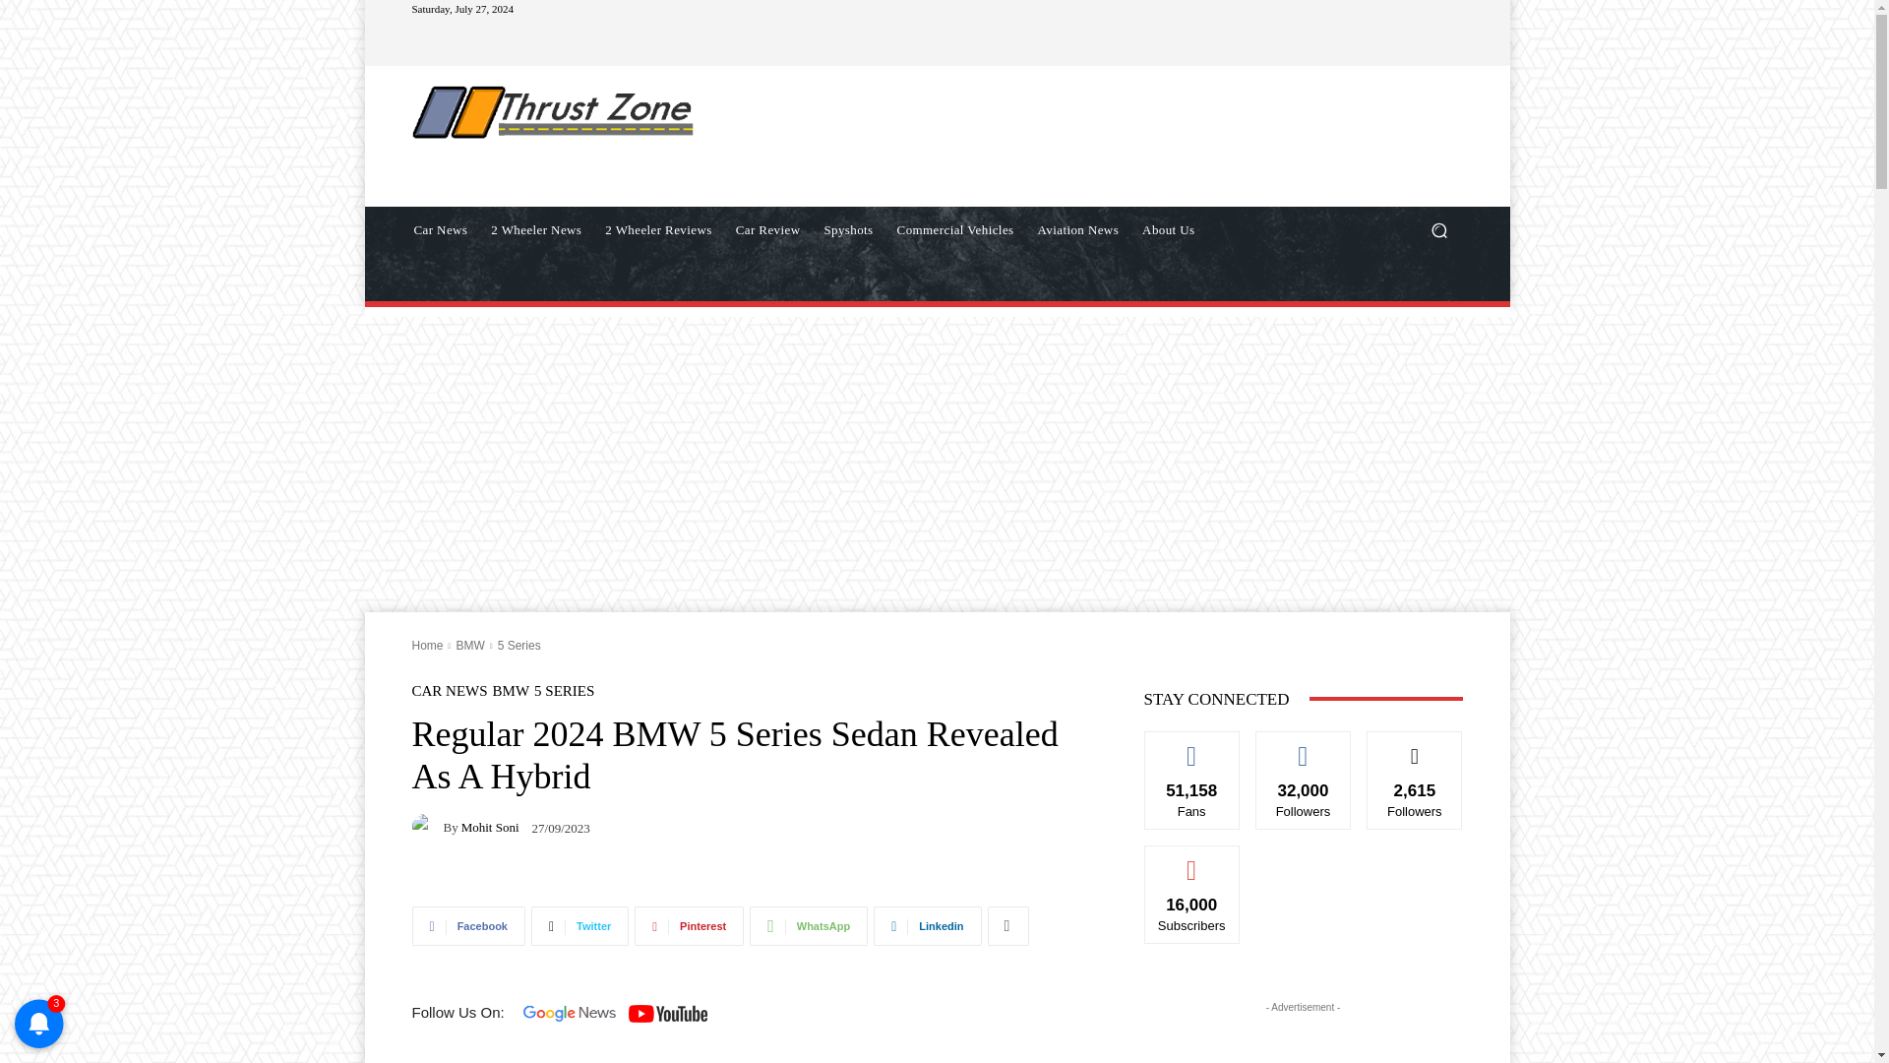 The height and width of the screenshot is (1063, 1889). I want to click on View all posts in 5 Series, so click(519, 646).